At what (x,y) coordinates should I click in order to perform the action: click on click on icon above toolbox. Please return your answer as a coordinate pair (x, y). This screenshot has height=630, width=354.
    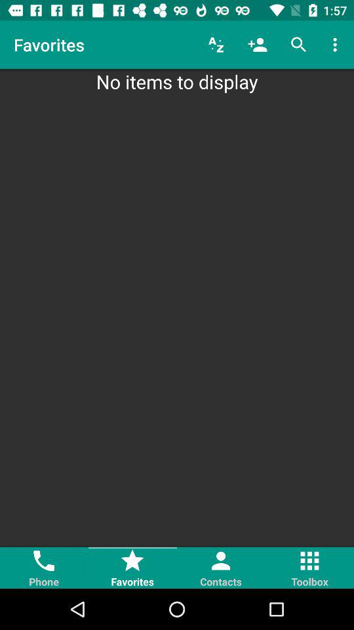
    Looking at the image, I should click on (309, 561).